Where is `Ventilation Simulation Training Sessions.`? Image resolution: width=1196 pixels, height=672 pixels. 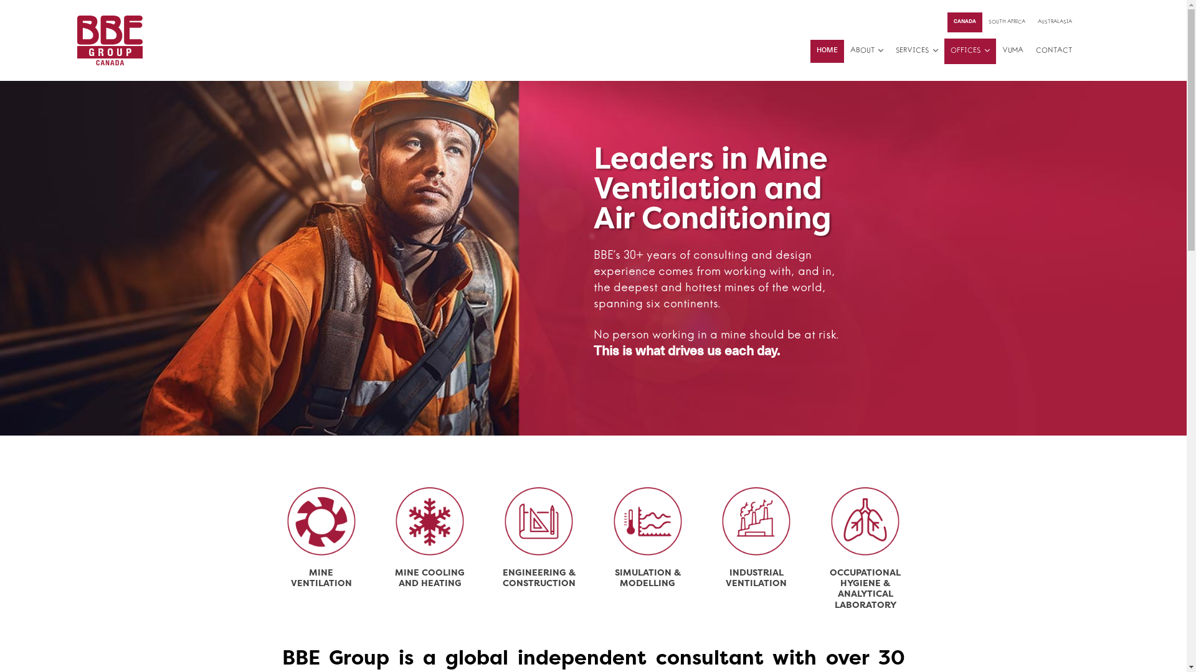 Ventilation Simulation Training Sessions. is located at coordinates (648, 524).